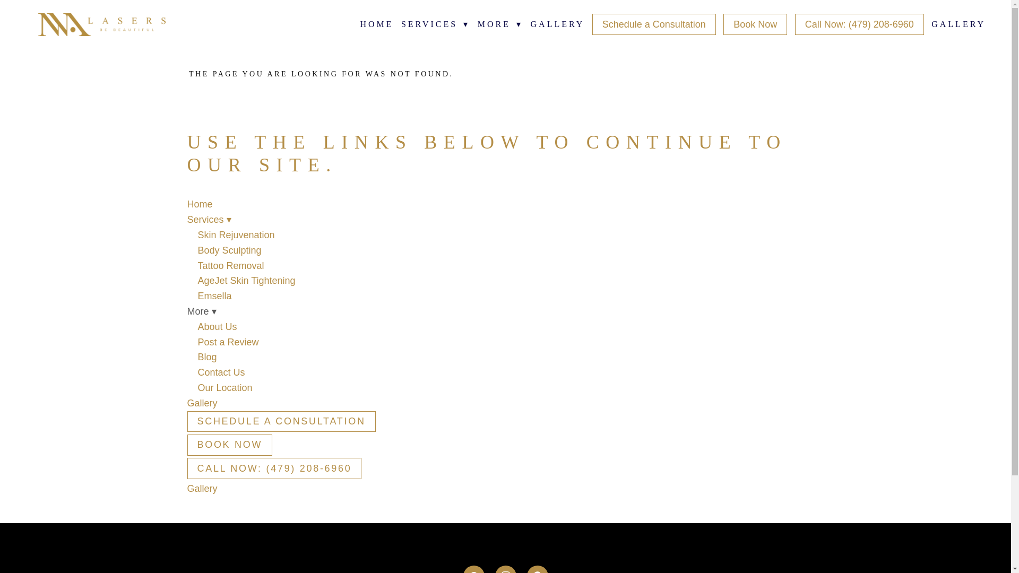 The image size is (1019, 573). What do you see at coordinates (376, 24) in the screenshot?
I see `HOME` at bounding box center [376, 24].